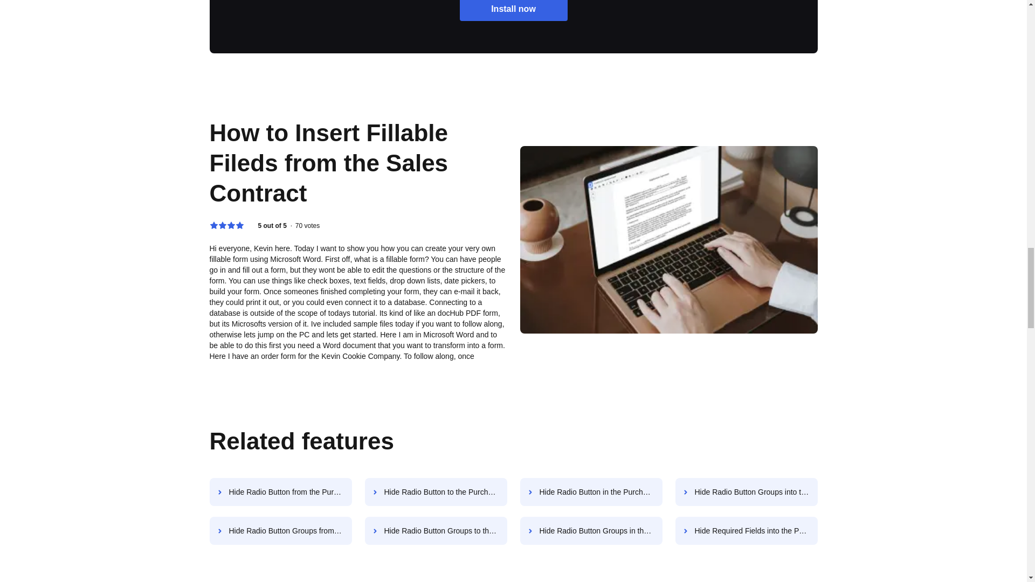 The width and height of the screenshot is (1035, 582). Describe the element at coordinates (436, 530) in the screenshot. I see `Hide Radio Button Groups to the Purchase Order` at that location.